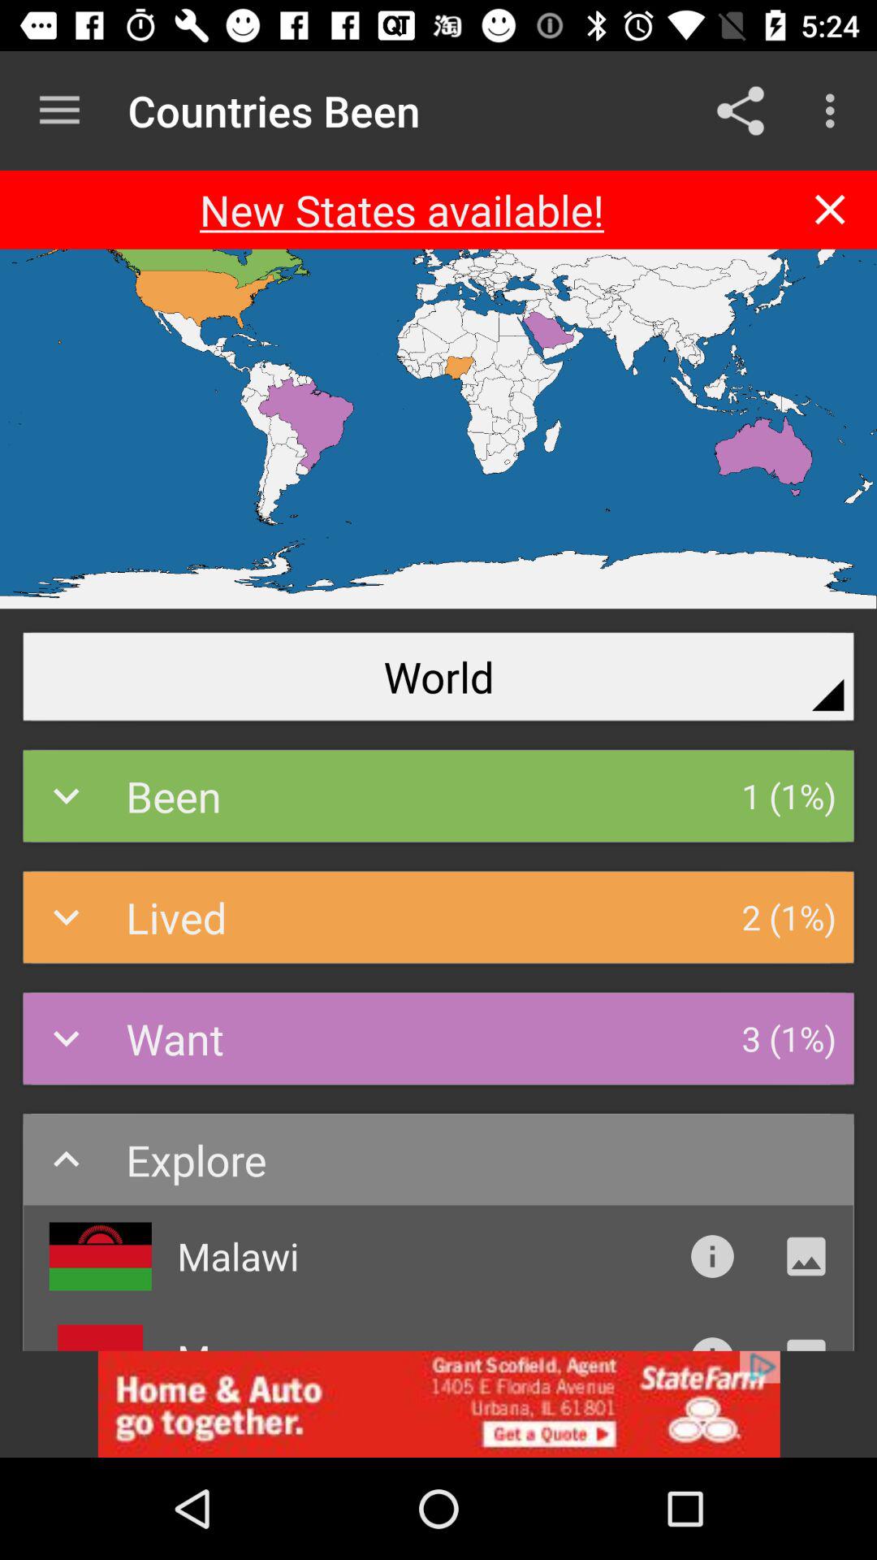 The image size is (877, 1560). I want to click on open settings, so click(60, 110).